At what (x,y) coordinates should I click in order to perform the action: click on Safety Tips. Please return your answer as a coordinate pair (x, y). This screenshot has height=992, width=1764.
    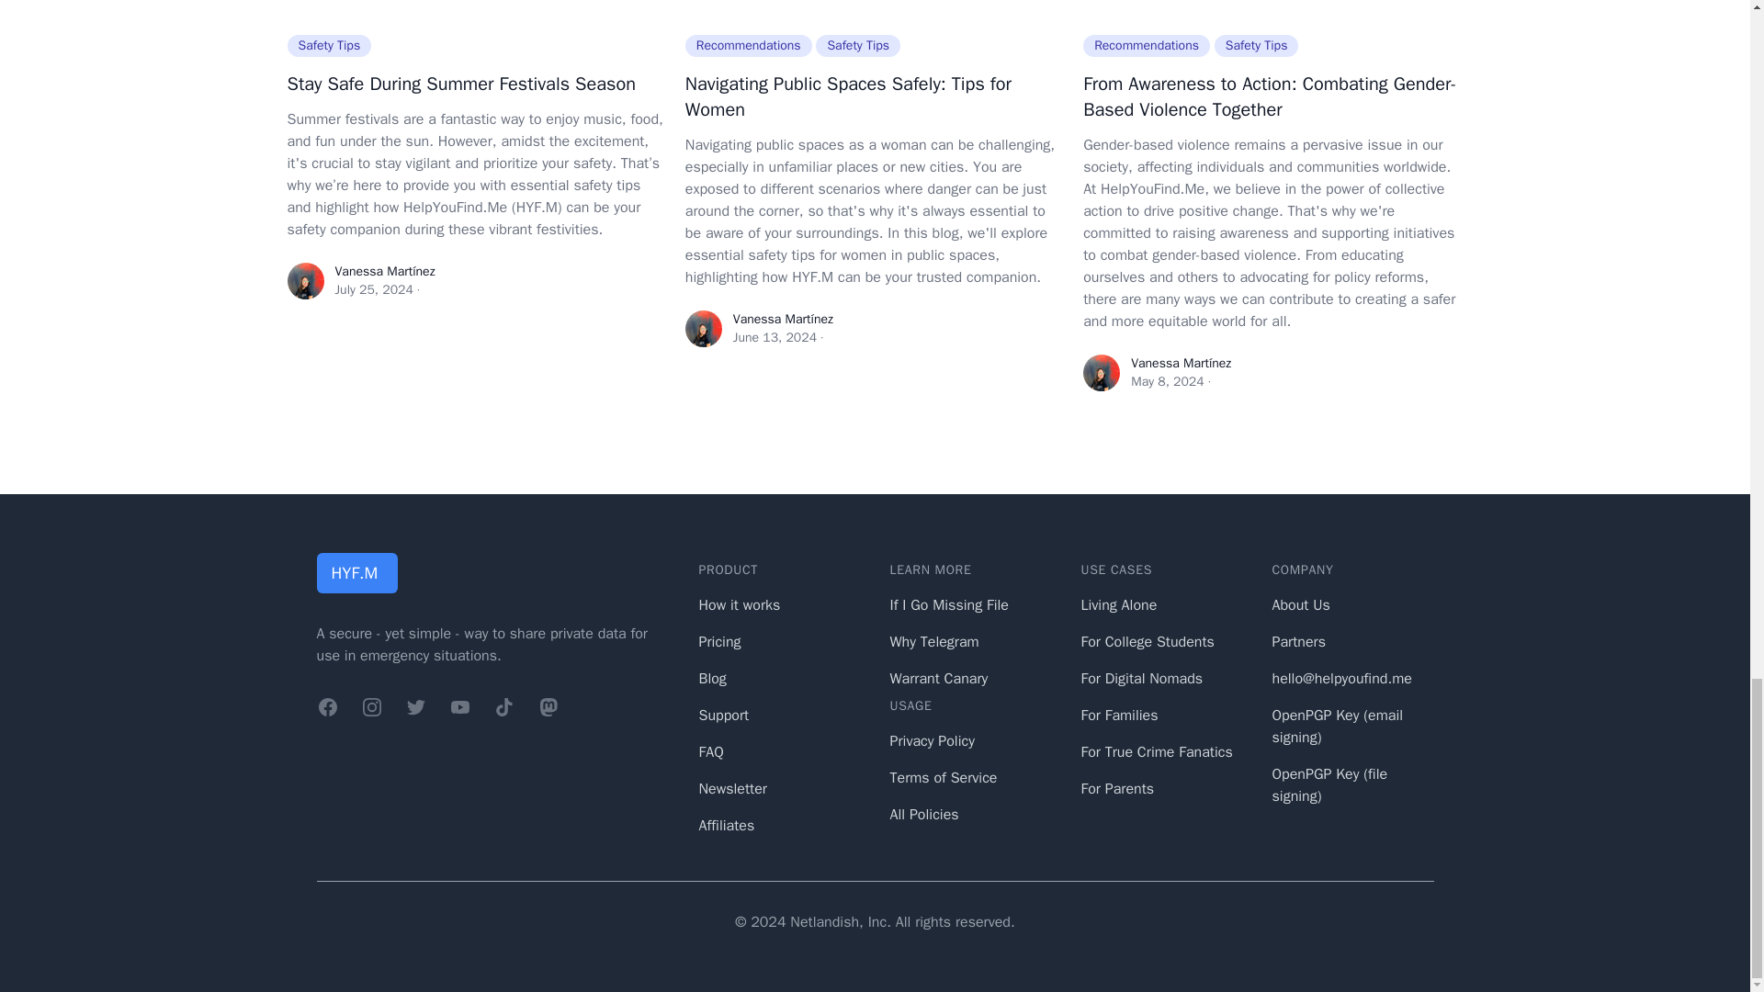
    Looking at the image, I should click on (328, 44).